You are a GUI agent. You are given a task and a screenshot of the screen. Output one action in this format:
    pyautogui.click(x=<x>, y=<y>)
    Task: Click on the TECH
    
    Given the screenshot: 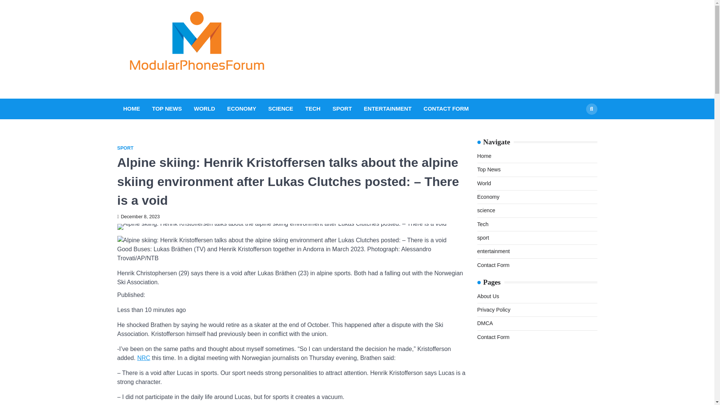 What is the action you would take?
    pyautogui.click(x=313, y=109)
    